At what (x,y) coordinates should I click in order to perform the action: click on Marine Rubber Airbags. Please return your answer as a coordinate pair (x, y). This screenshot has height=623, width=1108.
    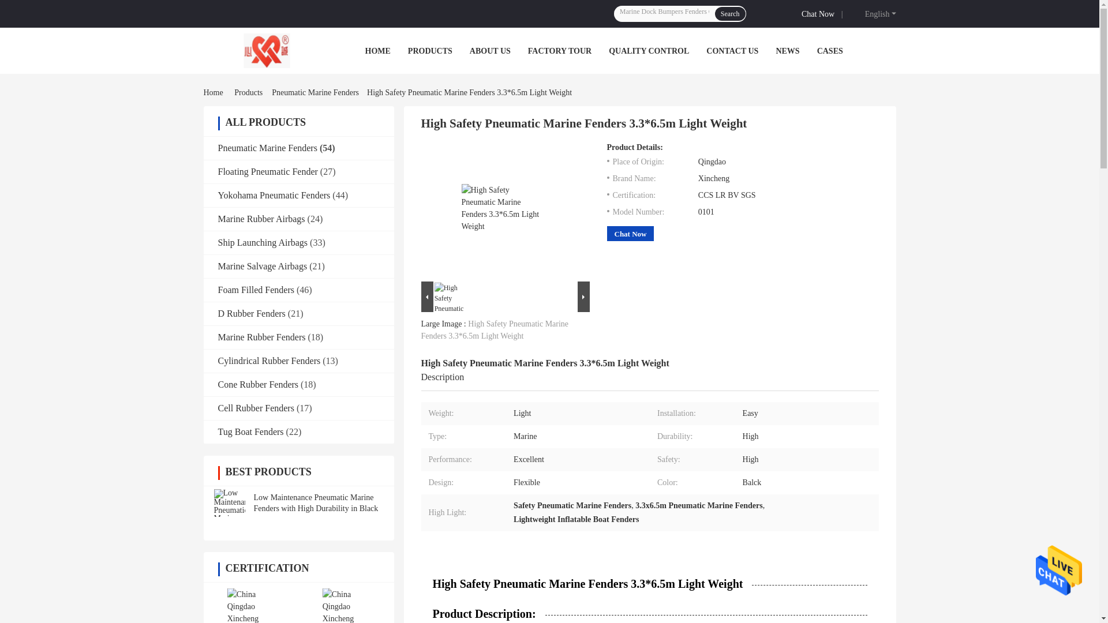
    Looking at the image, I should click on (262, 219).